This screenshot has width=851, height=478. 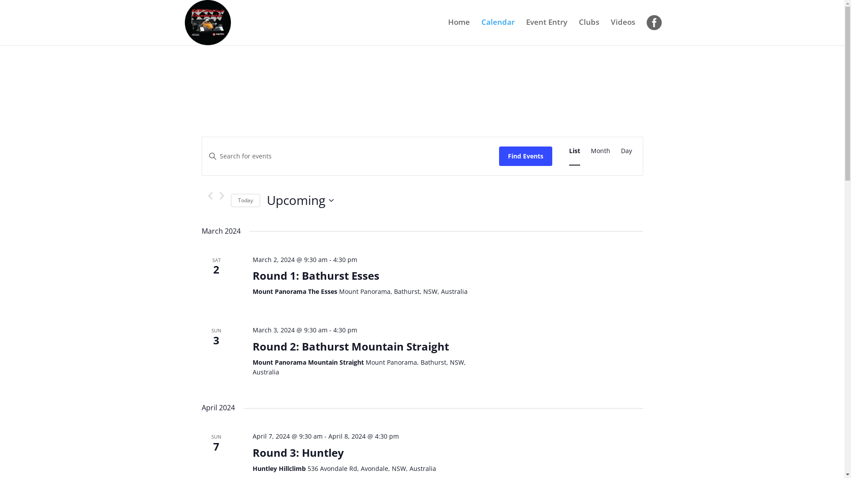 What do you see at coordinates (626, 151) in the screenshot?
I see `Day` at bounding box center [626, 151].